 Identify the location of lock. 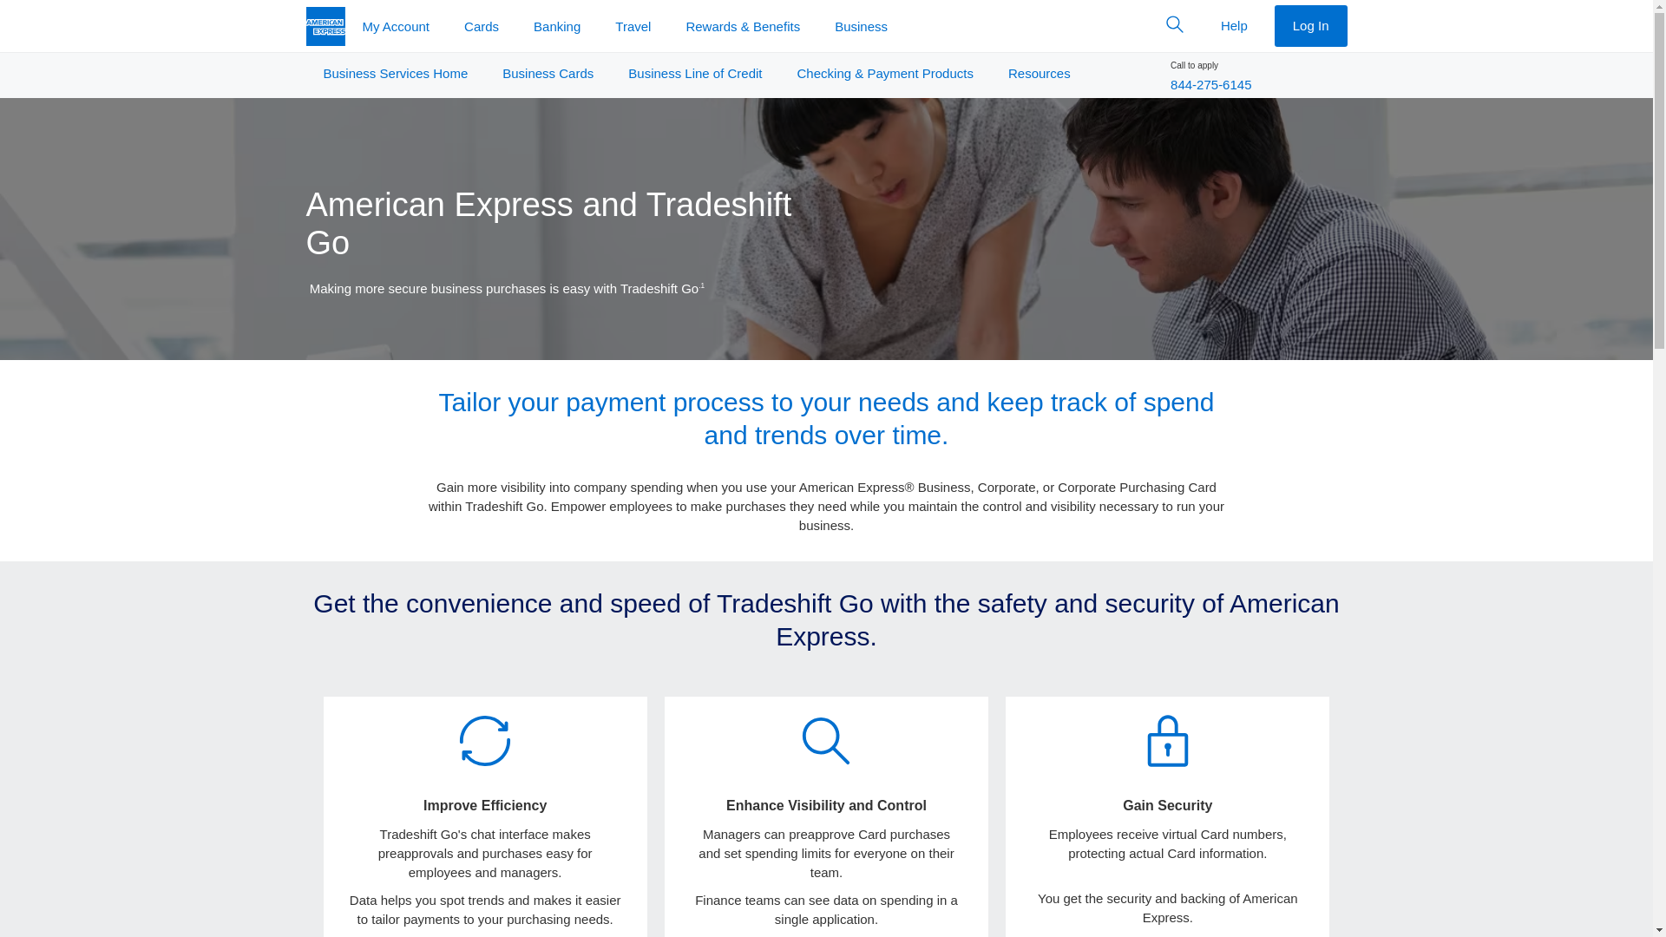
(1168, 741).